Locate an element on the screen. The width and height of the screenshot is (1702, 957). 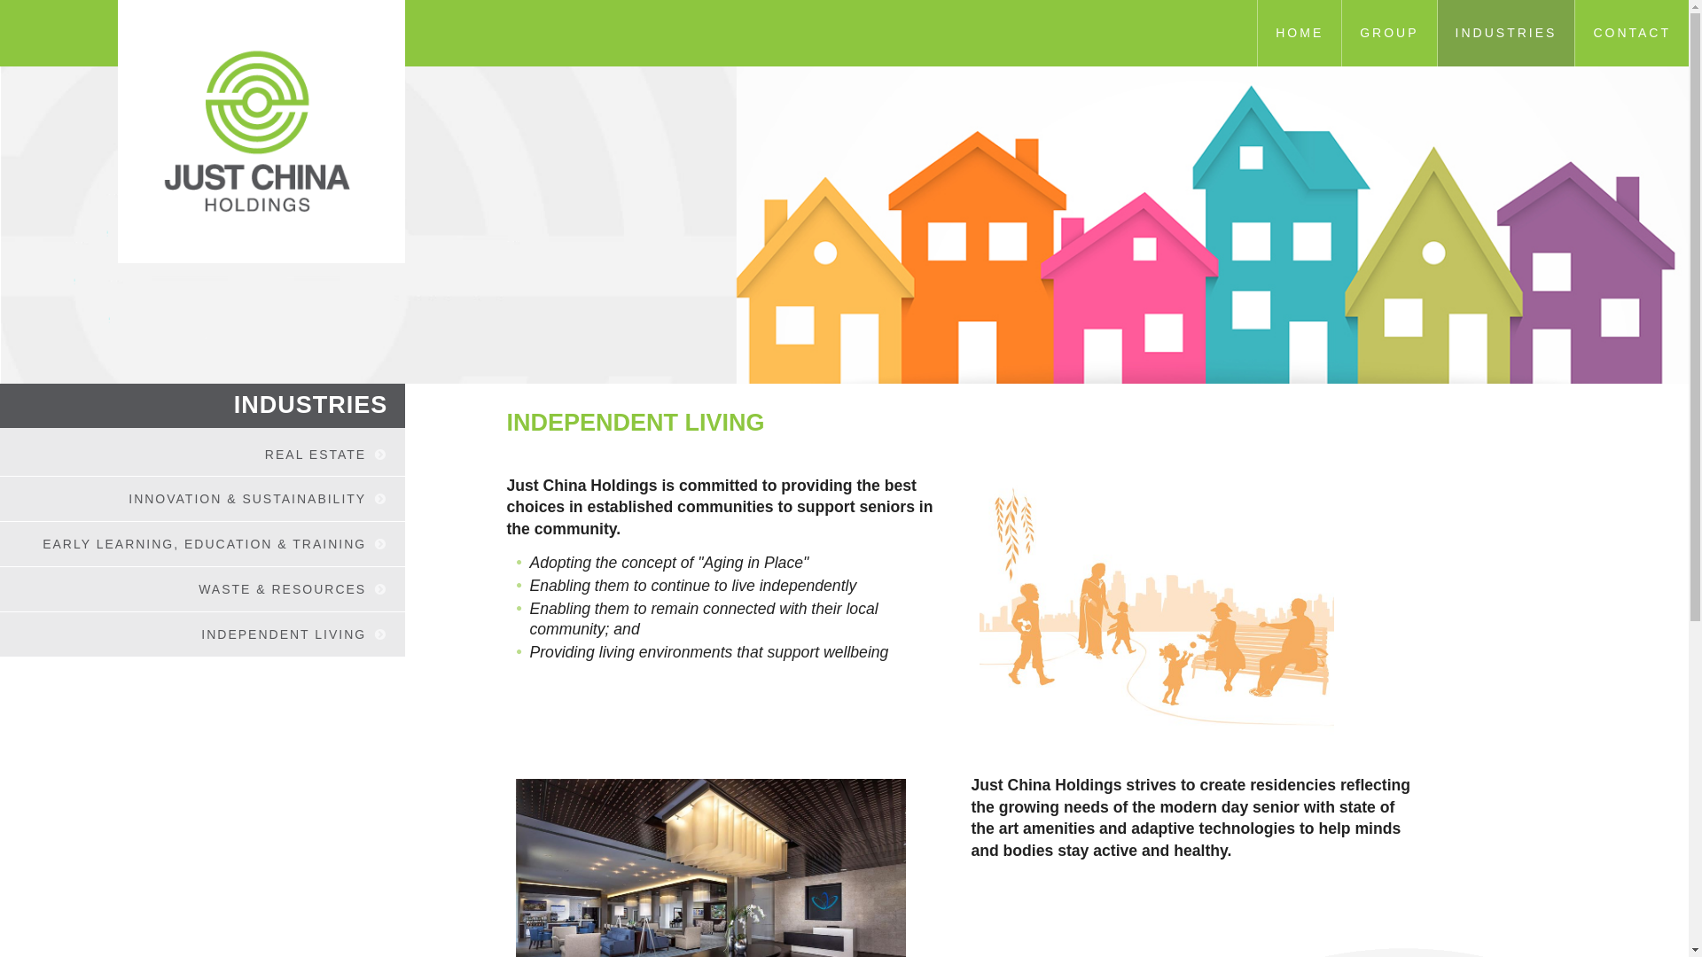
HOME is located at coordinates (1300, 34).